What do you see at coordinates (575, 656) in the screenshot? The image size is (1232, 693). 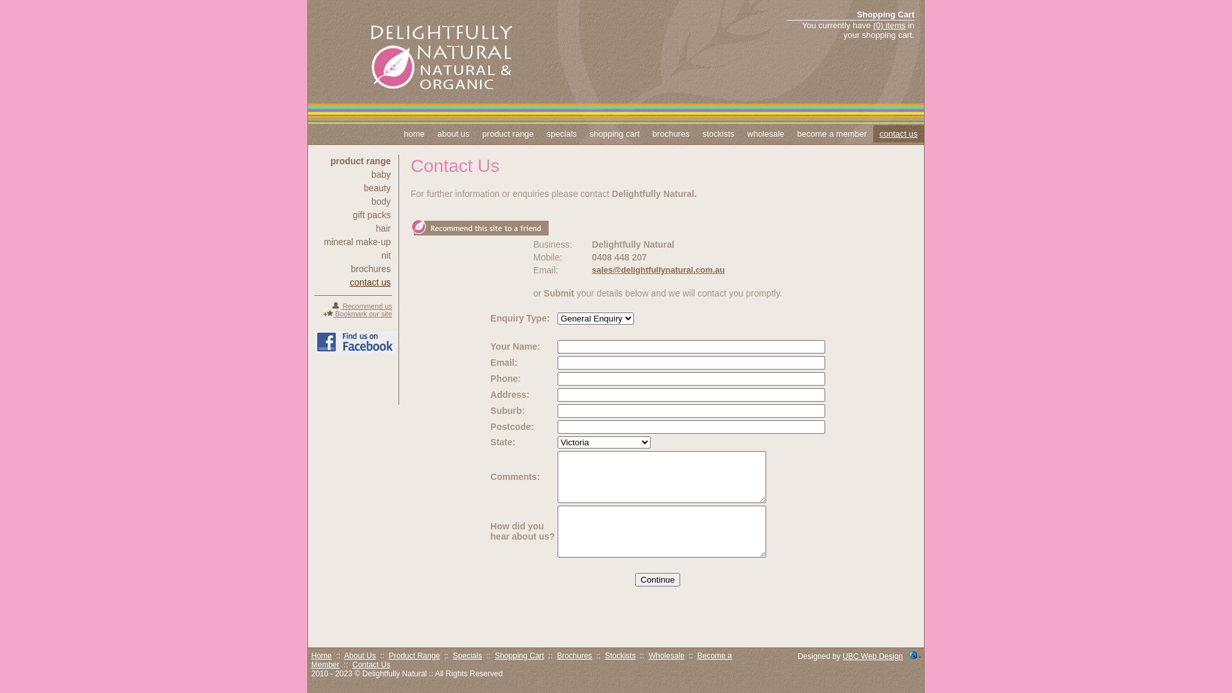 I see `Brochures` at bounding box center [575, 656].